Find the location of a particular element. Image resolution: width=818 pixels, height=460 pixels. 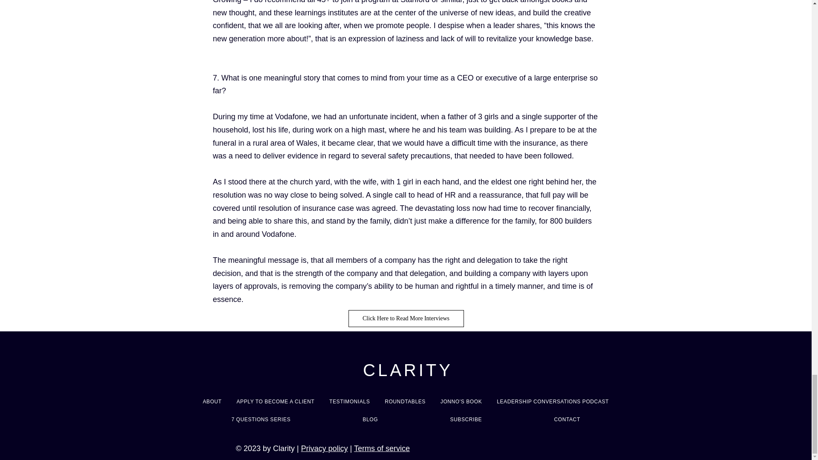

CLARITY is located at coordinates (408, 370).